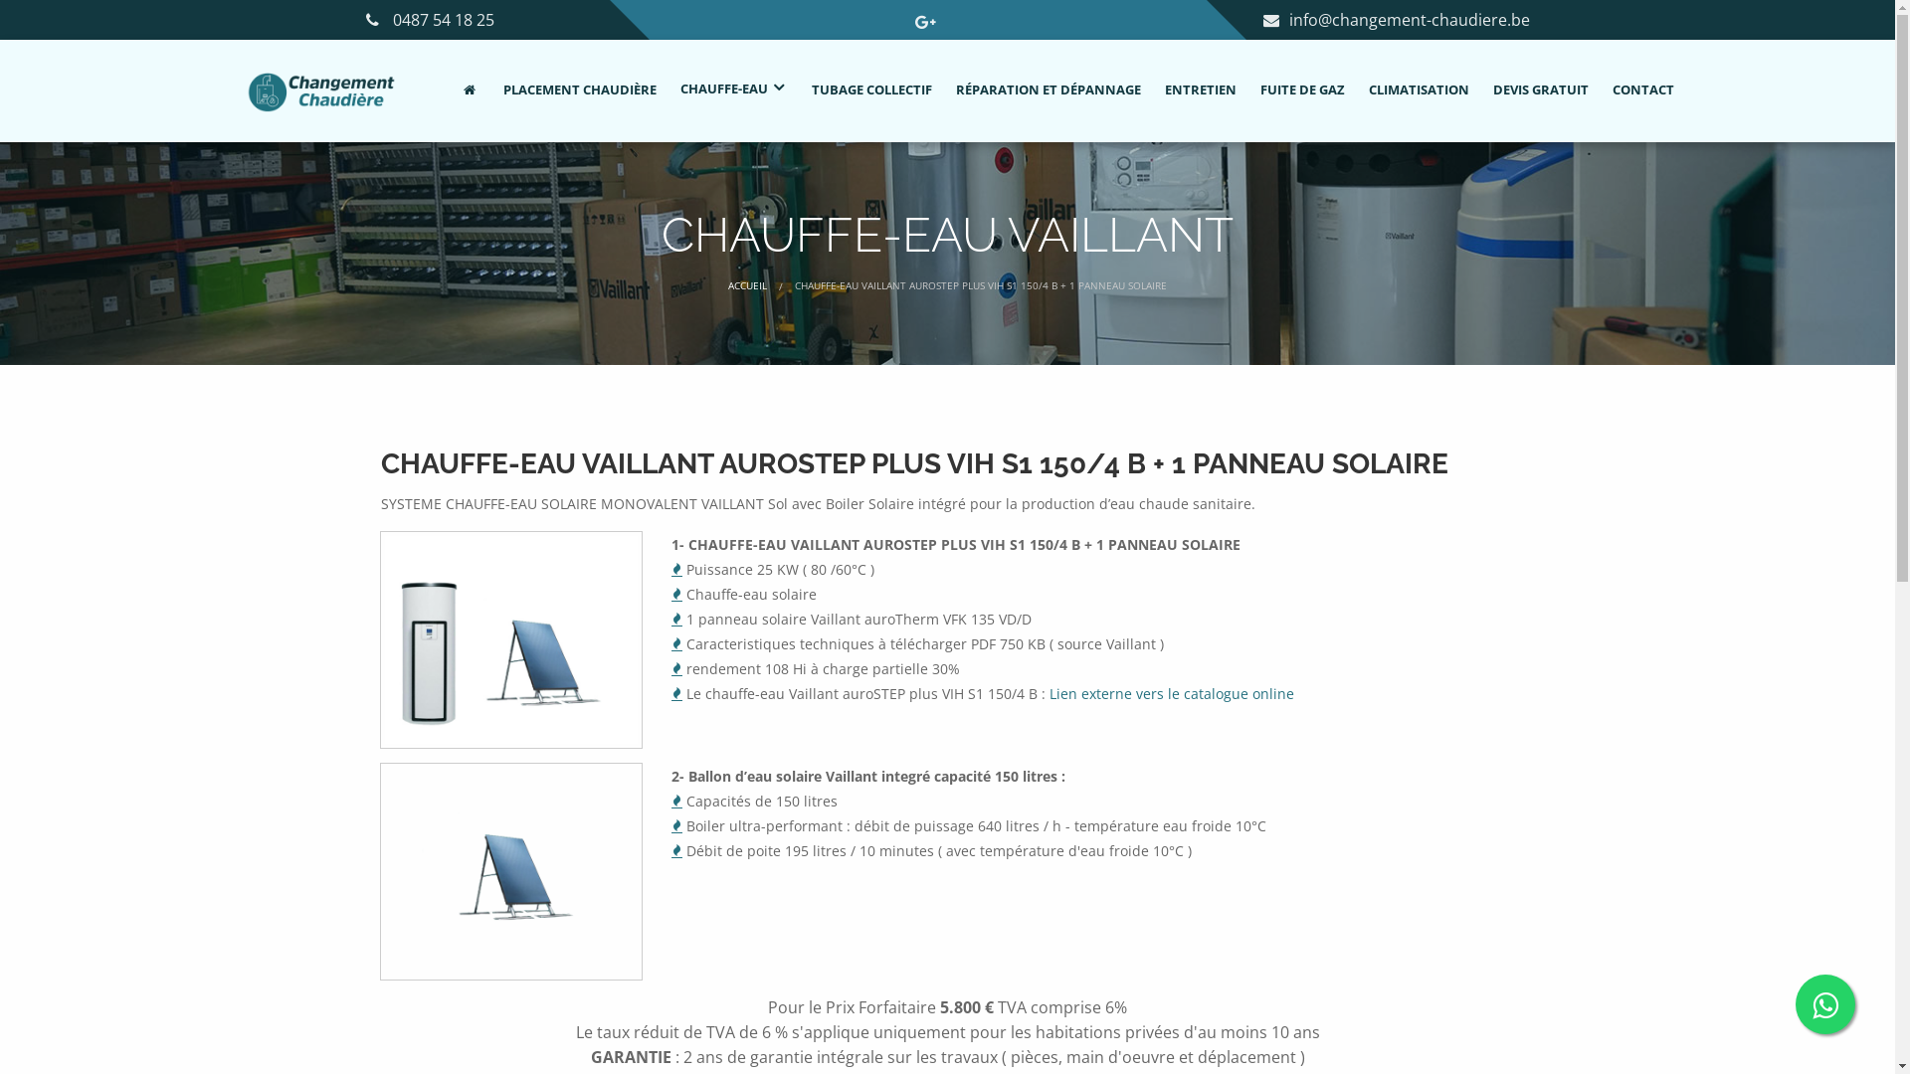 This screenshot has height=1074, width=1910. I want to click on Lien externe vers le catalogue online, so click(1172, 694).